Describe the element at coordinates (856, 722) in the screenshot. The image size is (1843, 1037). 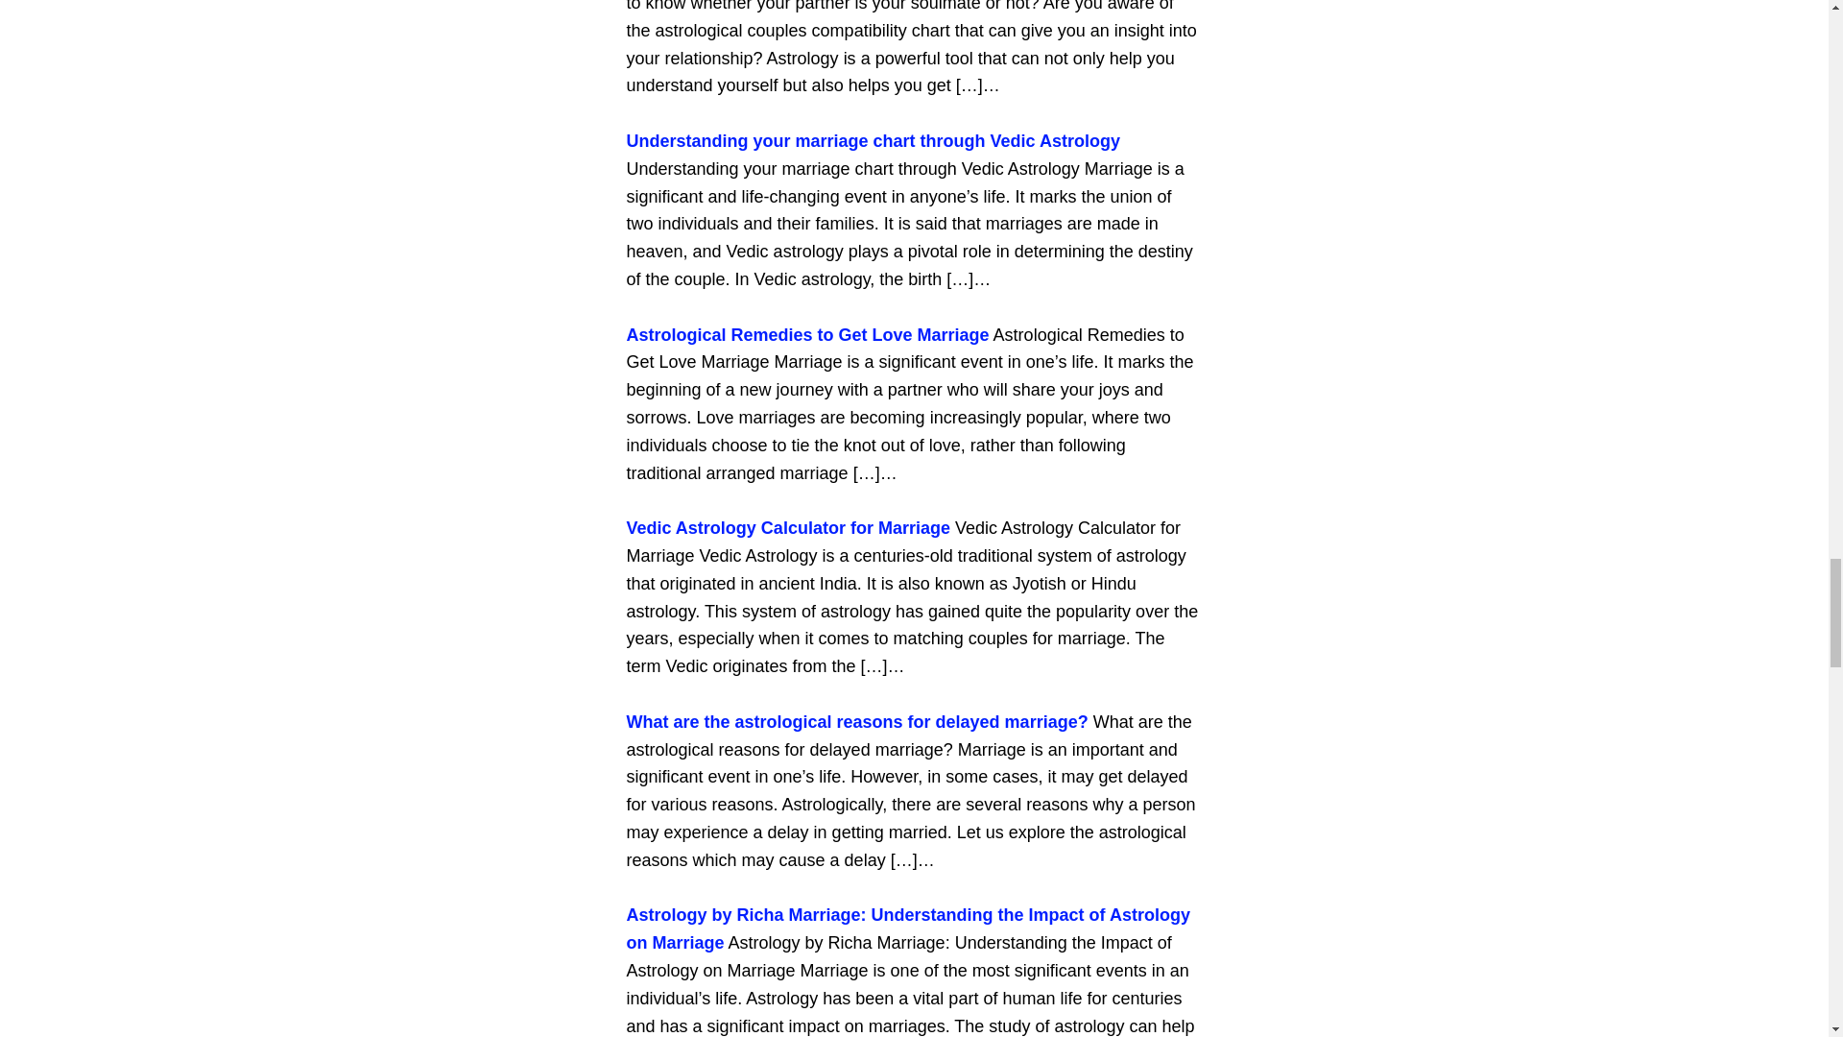
I see `What are the astrological reasons for delayed marriage?` at that location.